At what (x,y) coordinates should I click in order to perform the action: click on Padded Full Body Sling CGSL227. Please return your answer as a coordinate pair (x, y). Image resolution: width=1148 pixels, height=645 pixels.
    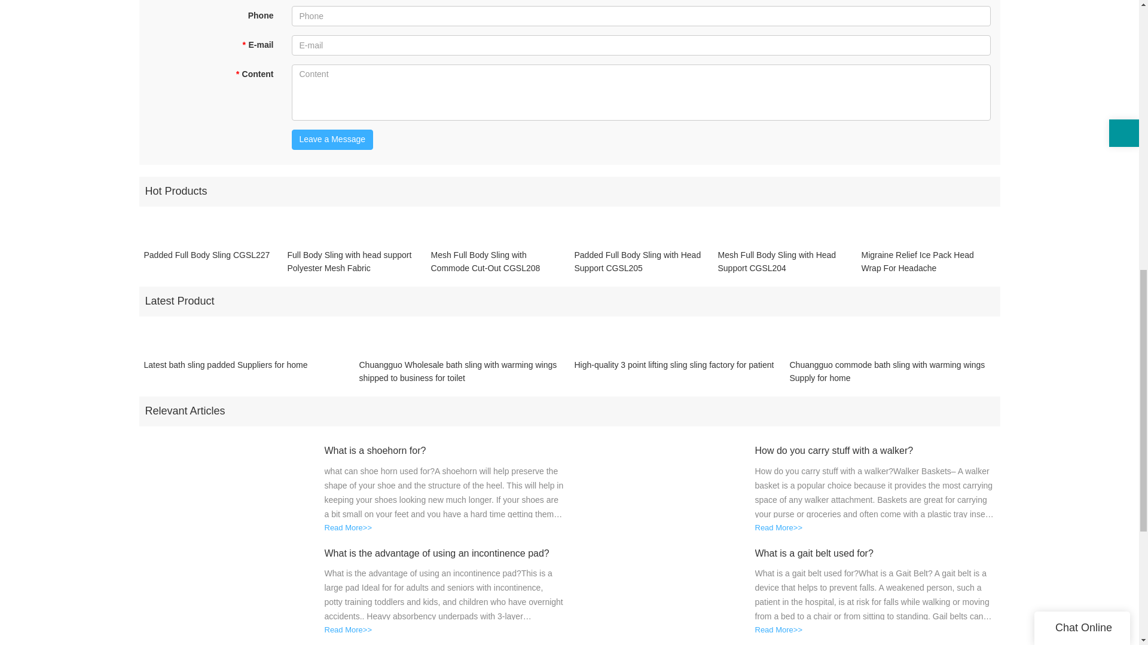
    Looking at the image, I should click on (207, 262).